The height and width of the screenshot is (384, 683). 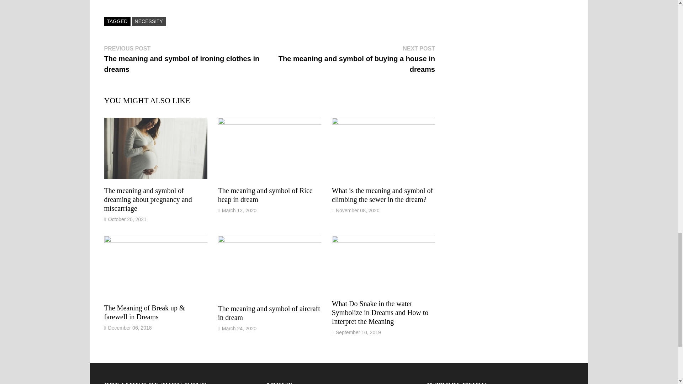 I want to click on The meaning and symbol of Rice heap in dream, so click(x=265, y=195).